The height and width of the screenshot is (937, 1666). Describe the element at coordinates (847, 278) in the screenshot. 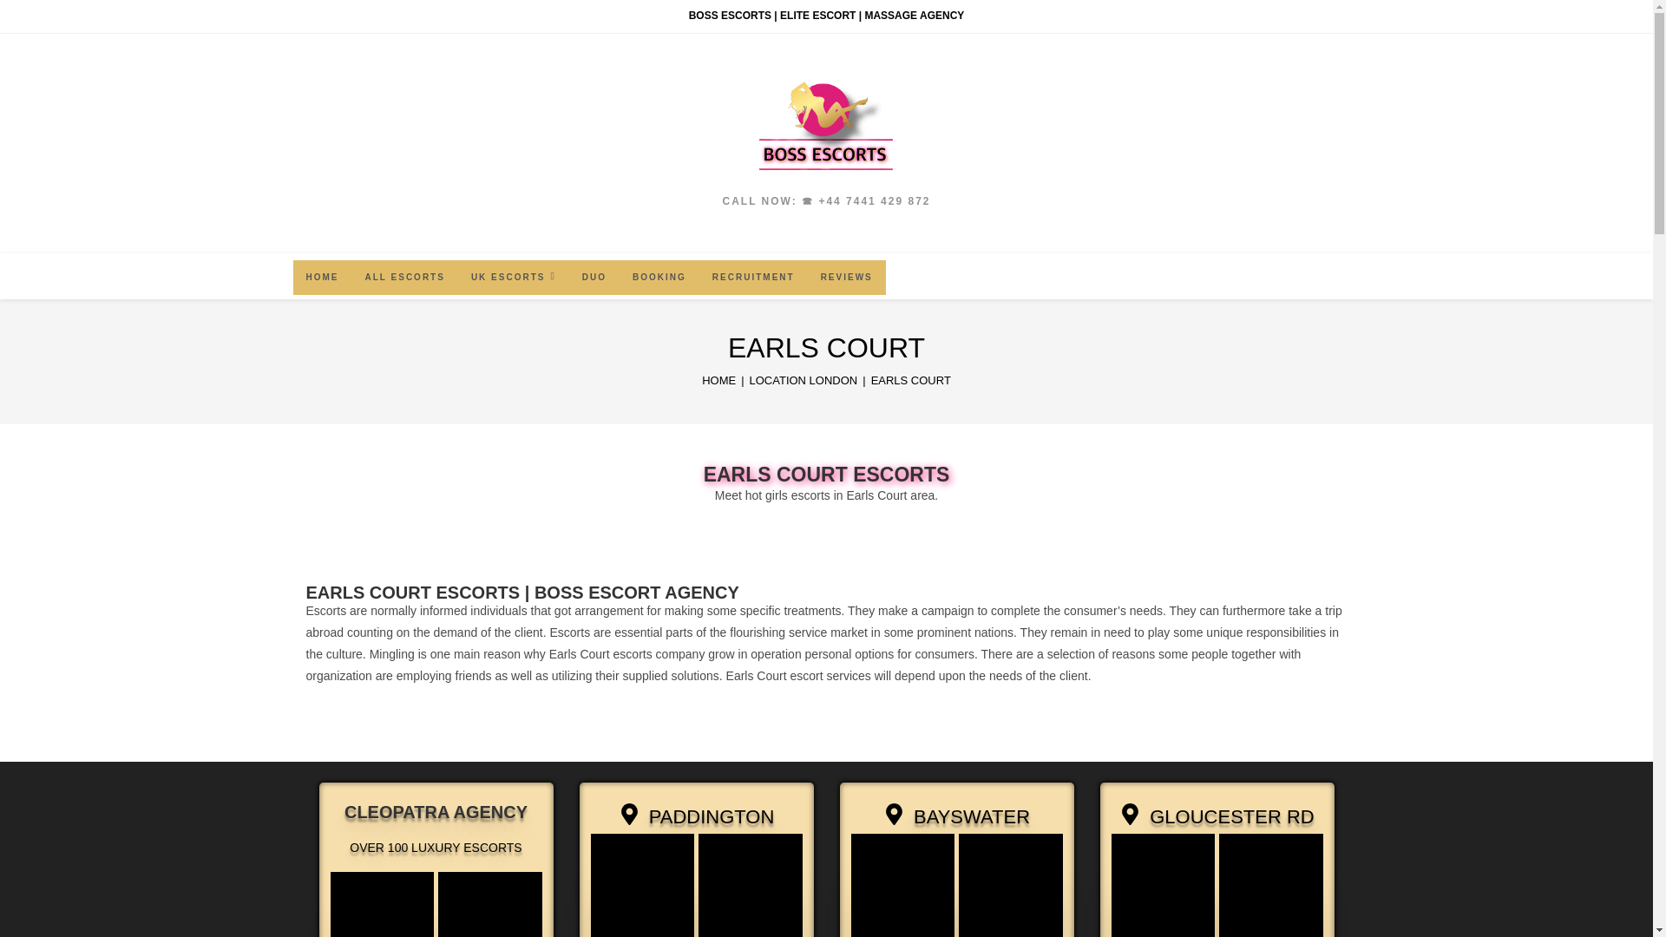

I see `REVIEWS` at that location.